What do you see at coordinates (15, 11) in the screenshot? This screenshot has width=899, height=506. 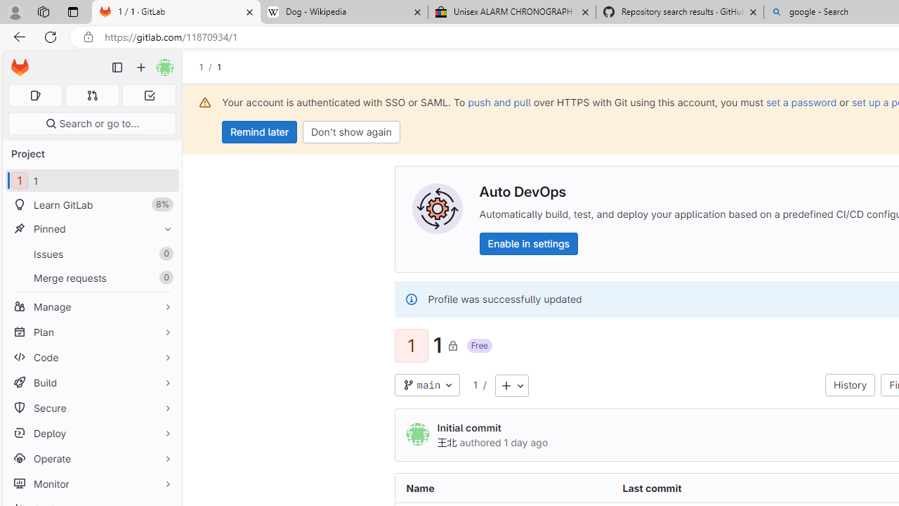 I see `Personal Profile` at bounding box center [15, 11].